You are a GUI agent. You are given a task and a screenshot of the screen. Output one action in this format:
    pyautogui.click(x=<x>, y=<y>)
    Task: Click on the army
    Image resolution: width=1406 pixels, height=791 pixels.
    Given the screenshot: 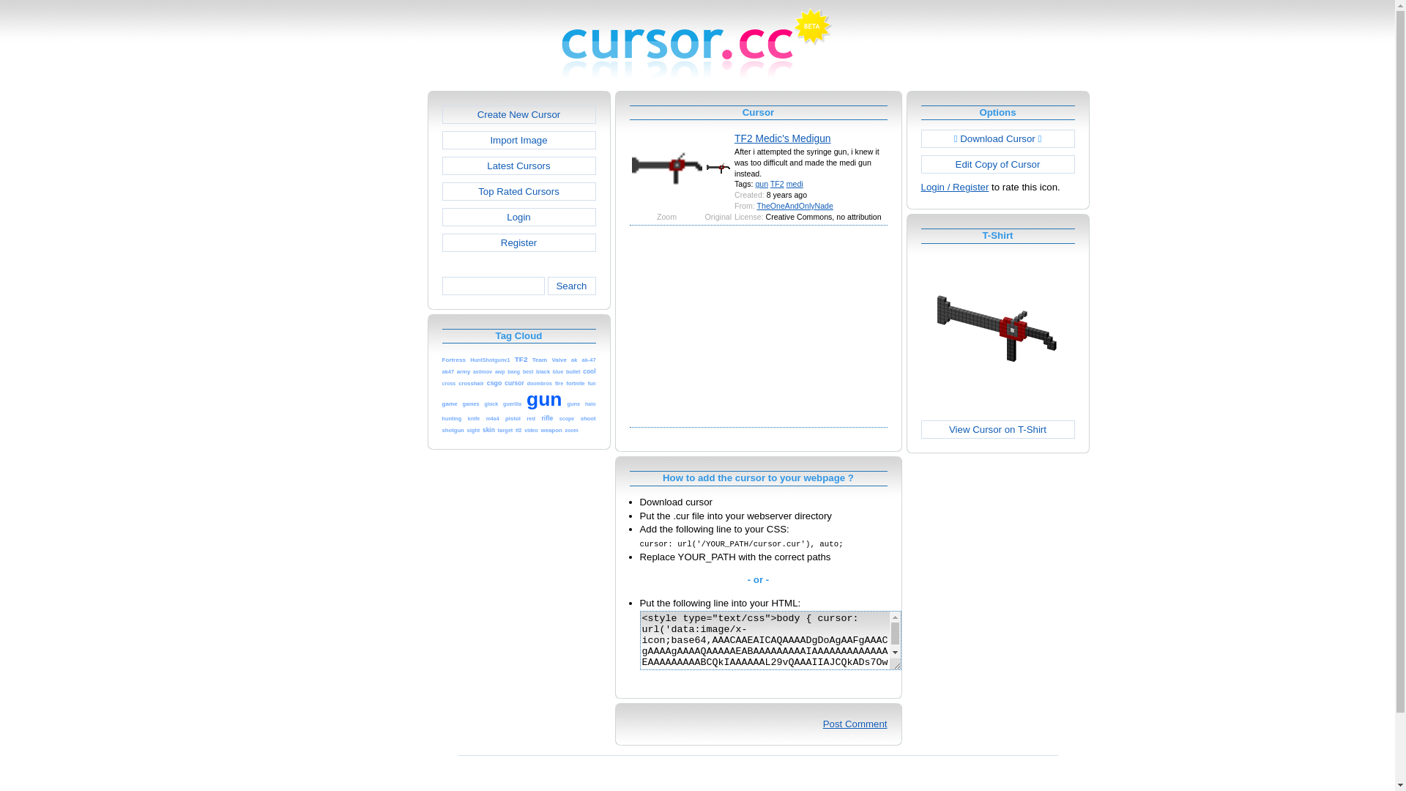 What is the action you would take?
    pyautogui.click(x=464, y=371)
    